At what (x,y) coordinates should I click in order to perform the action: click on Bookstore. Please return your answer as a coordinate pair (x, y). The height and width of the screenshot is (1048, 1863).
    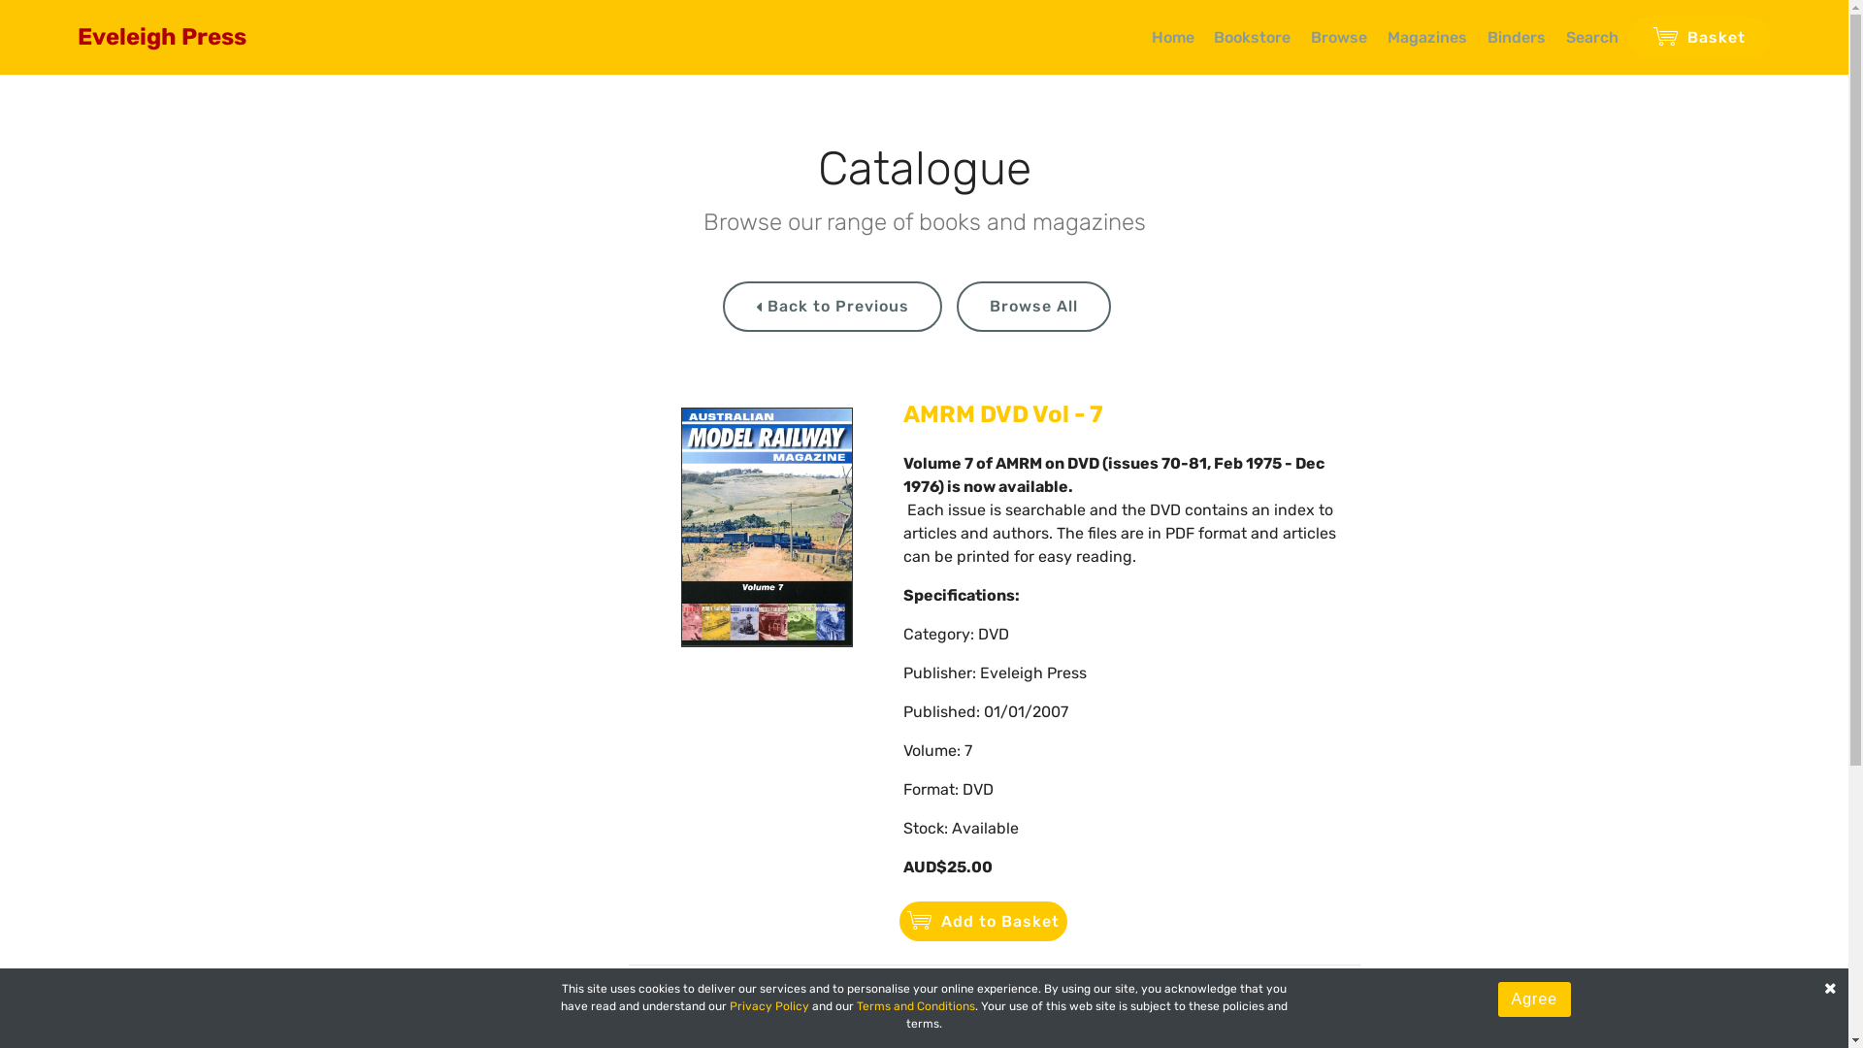
    Looking at the image, I should click on (1252, 37).